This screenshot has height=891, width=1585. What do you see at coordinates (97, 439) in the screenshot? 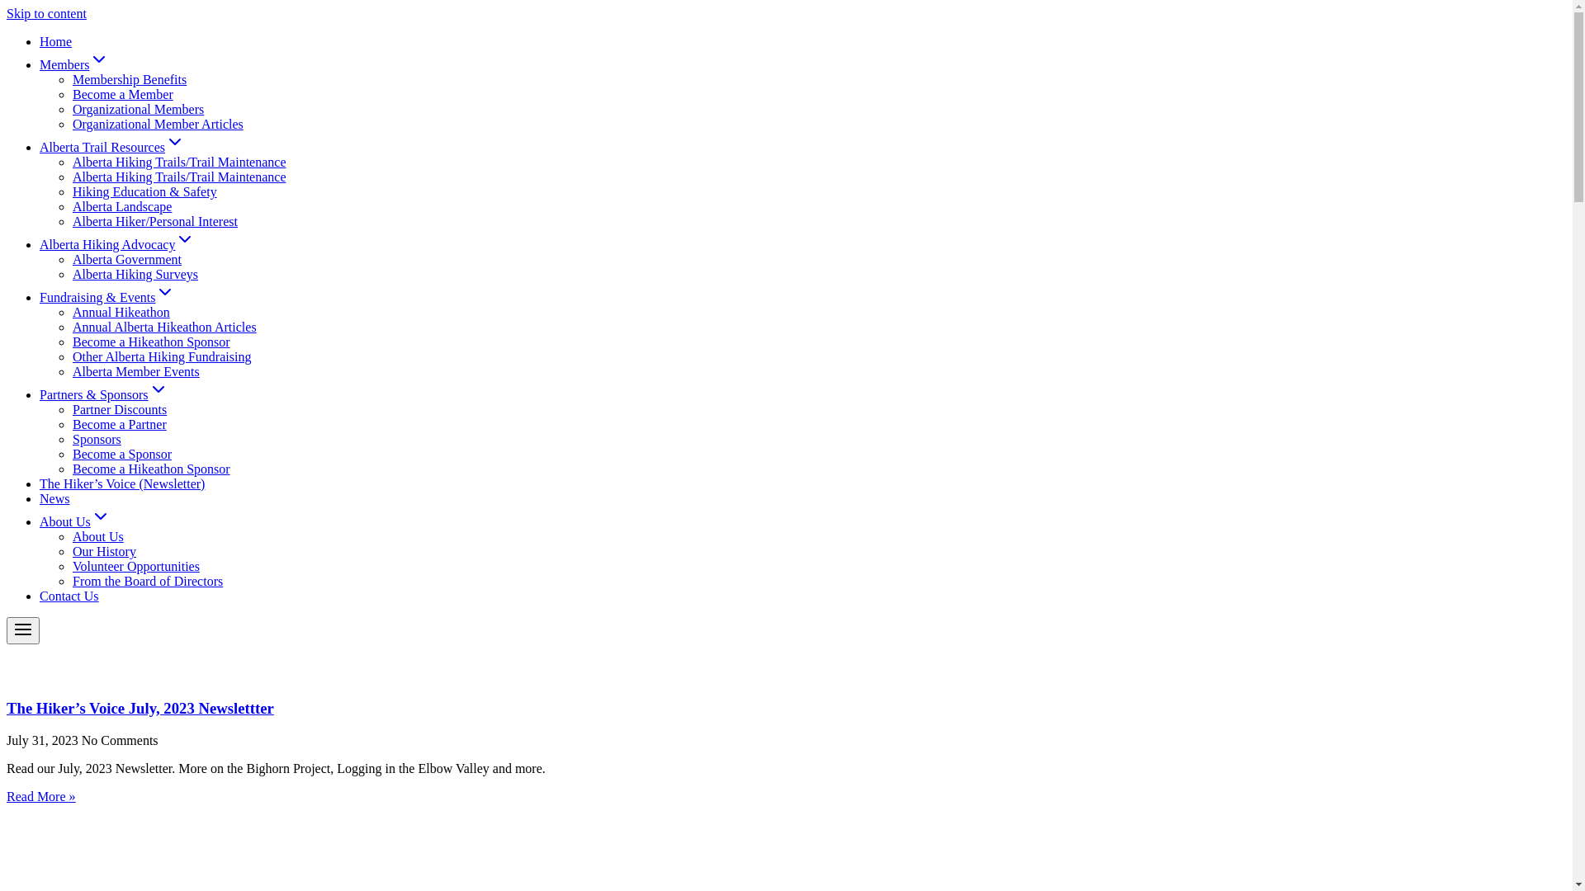
I see `Sponsors` at bounding box center [97, 439].